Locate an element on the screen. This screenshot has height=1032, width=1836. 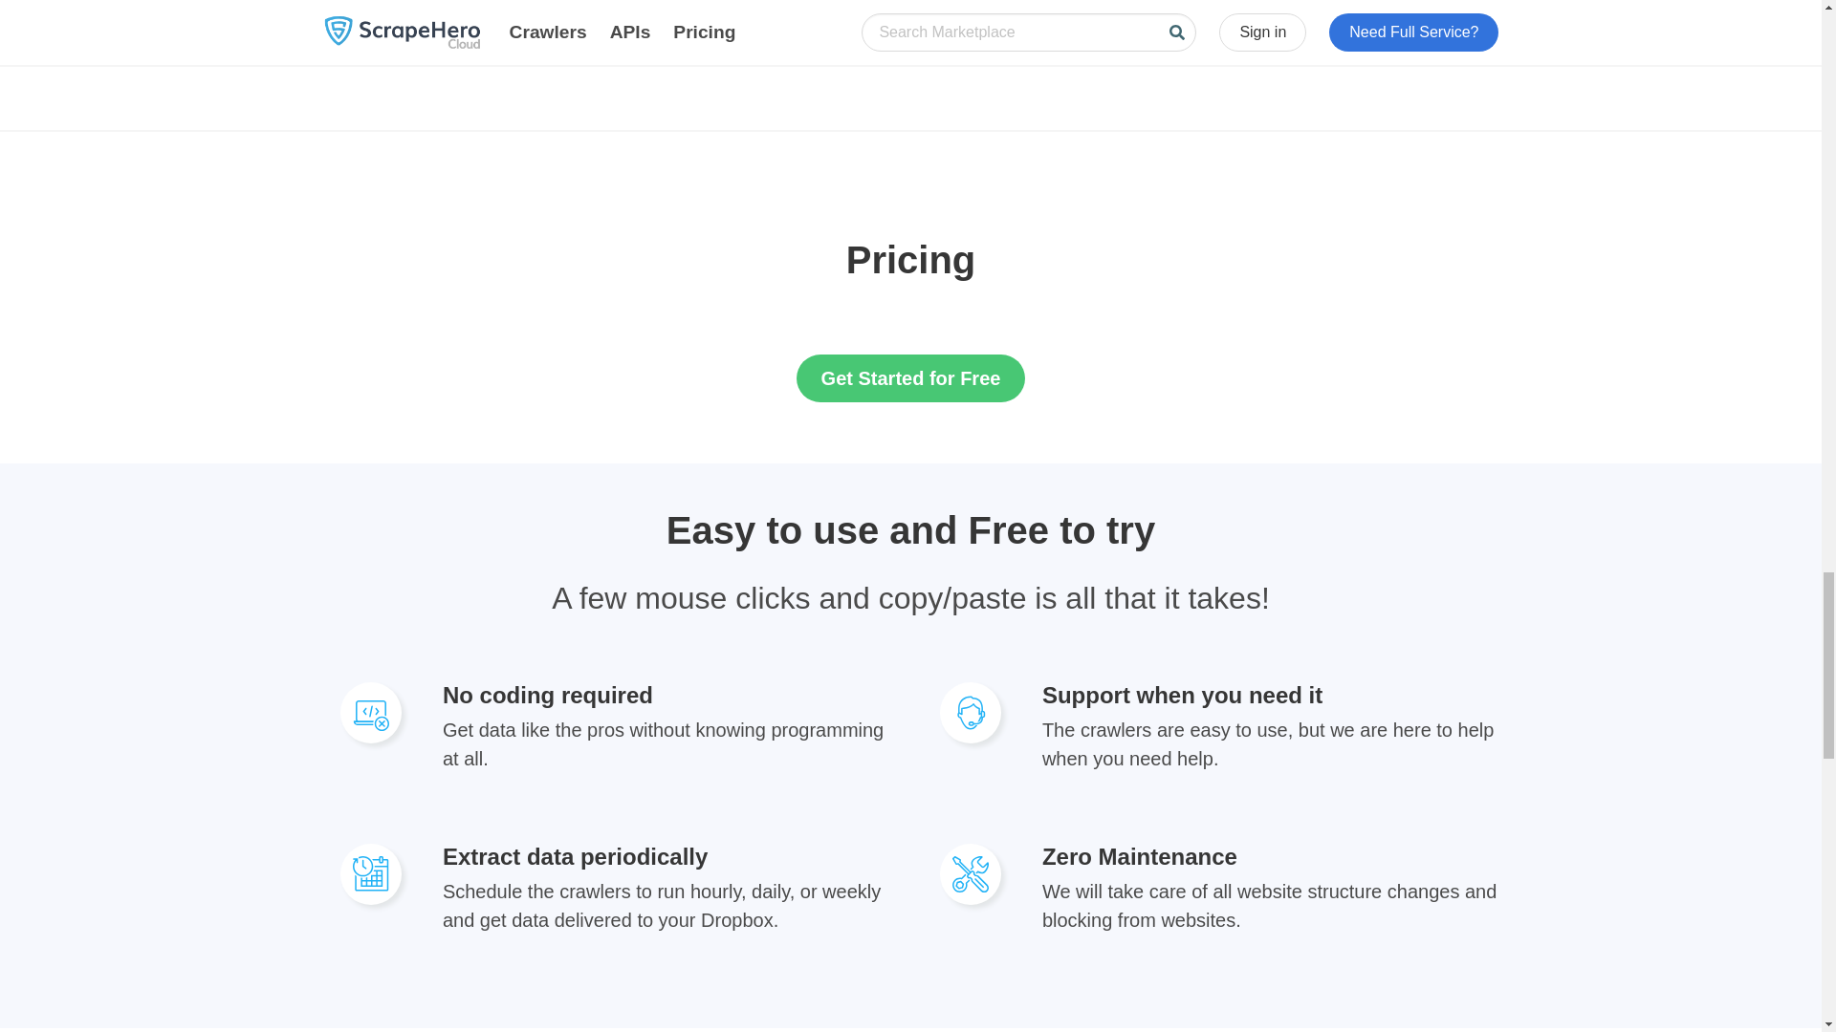
Get Started for Free is located at coordinates (911, 378).